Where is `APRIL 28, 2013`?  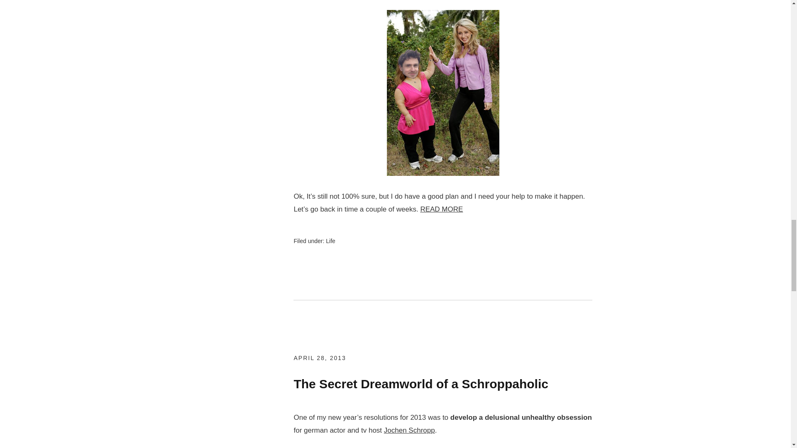
APRIL 28, 2013 is located at coordinates (320, 358).